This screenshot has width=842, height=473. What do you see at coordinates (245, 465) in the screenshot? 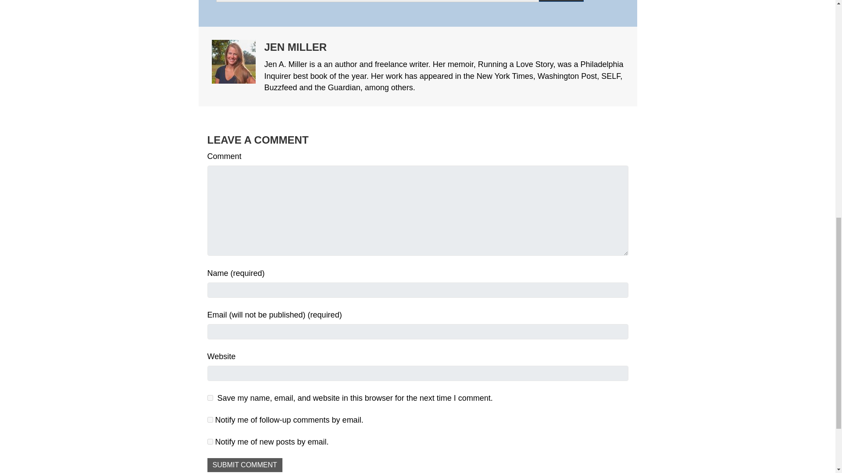
I see `Submit Comment` at bounding box center [245, 465].